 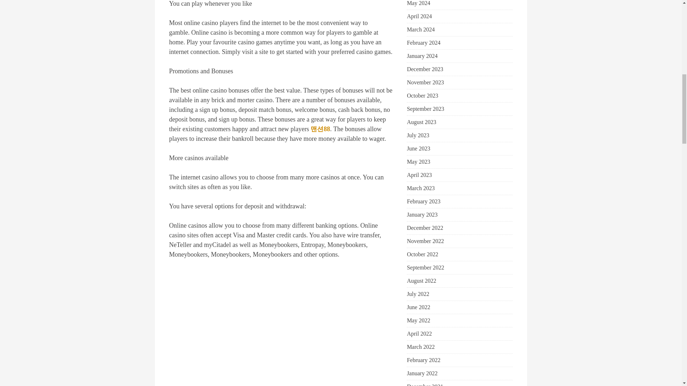 I want to click on May 2023, so click(x=418, y=162).